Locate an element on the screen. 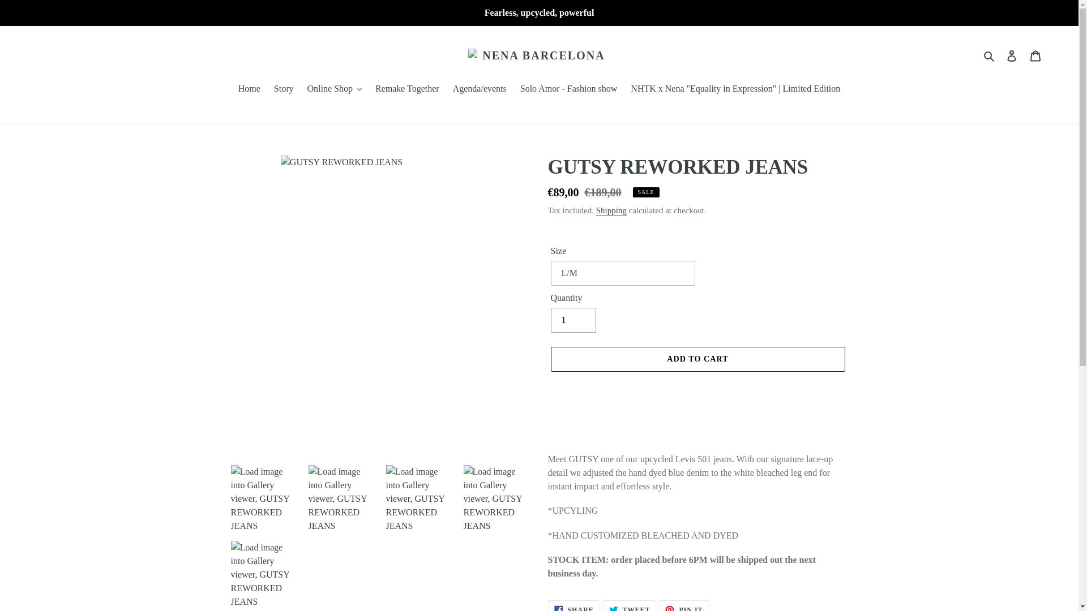 Image resolution: width=1087 pixels, height=611 pixels. 1 is located at coordinates (573, 320).